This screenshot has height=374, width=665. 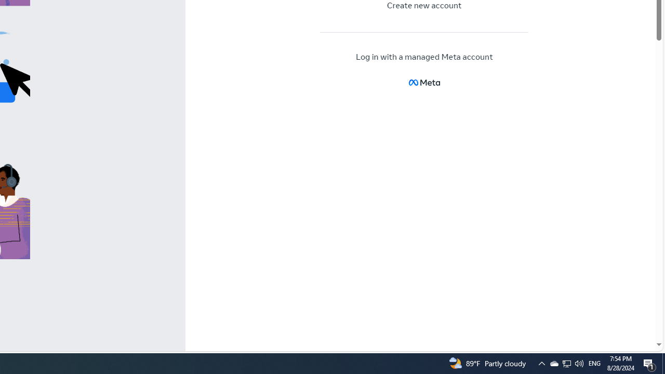 What do you see at coordinates (424, 82) in the screenshot?
I see `Meta logo` at bounding box center [424, 82].